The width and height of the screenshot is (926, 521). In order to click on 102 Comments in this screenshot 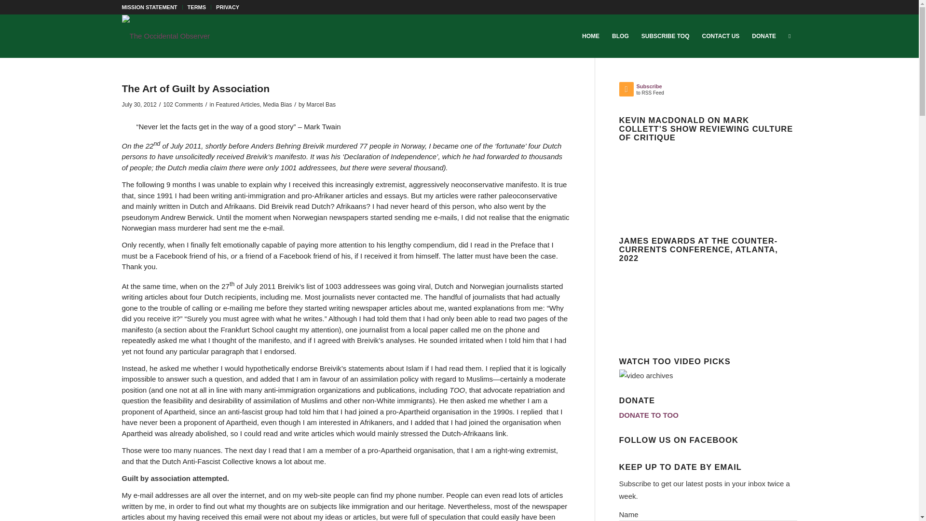, I will do `click(182, 104)`.